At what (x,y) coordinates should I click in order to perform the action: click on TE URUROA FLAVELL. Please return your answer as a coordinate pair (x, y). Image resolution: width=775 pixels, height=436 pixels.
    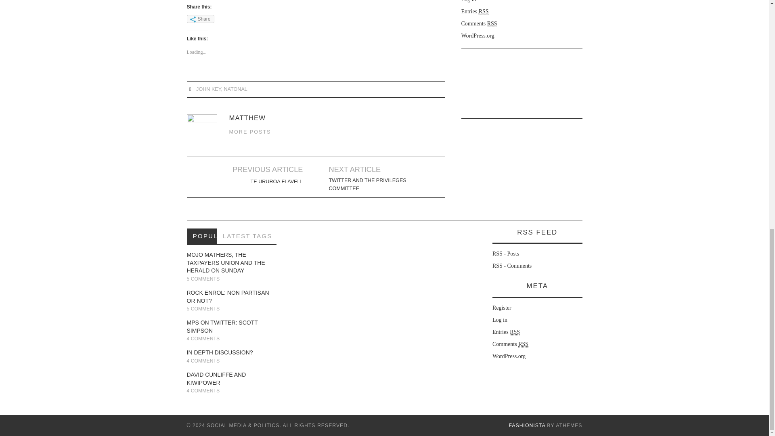
    Looking at the image, I should click on (276, 182).